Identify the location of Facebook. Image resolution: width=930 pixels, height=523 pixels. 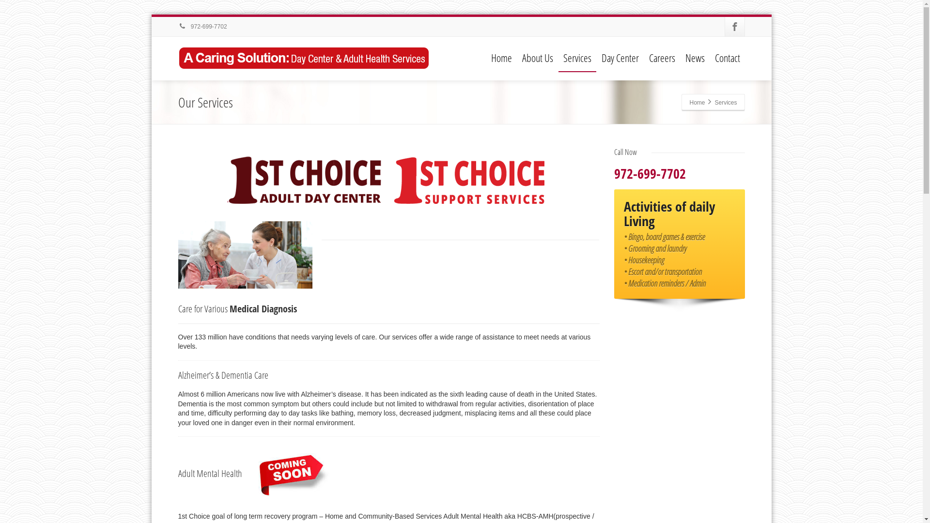
(734, 27).